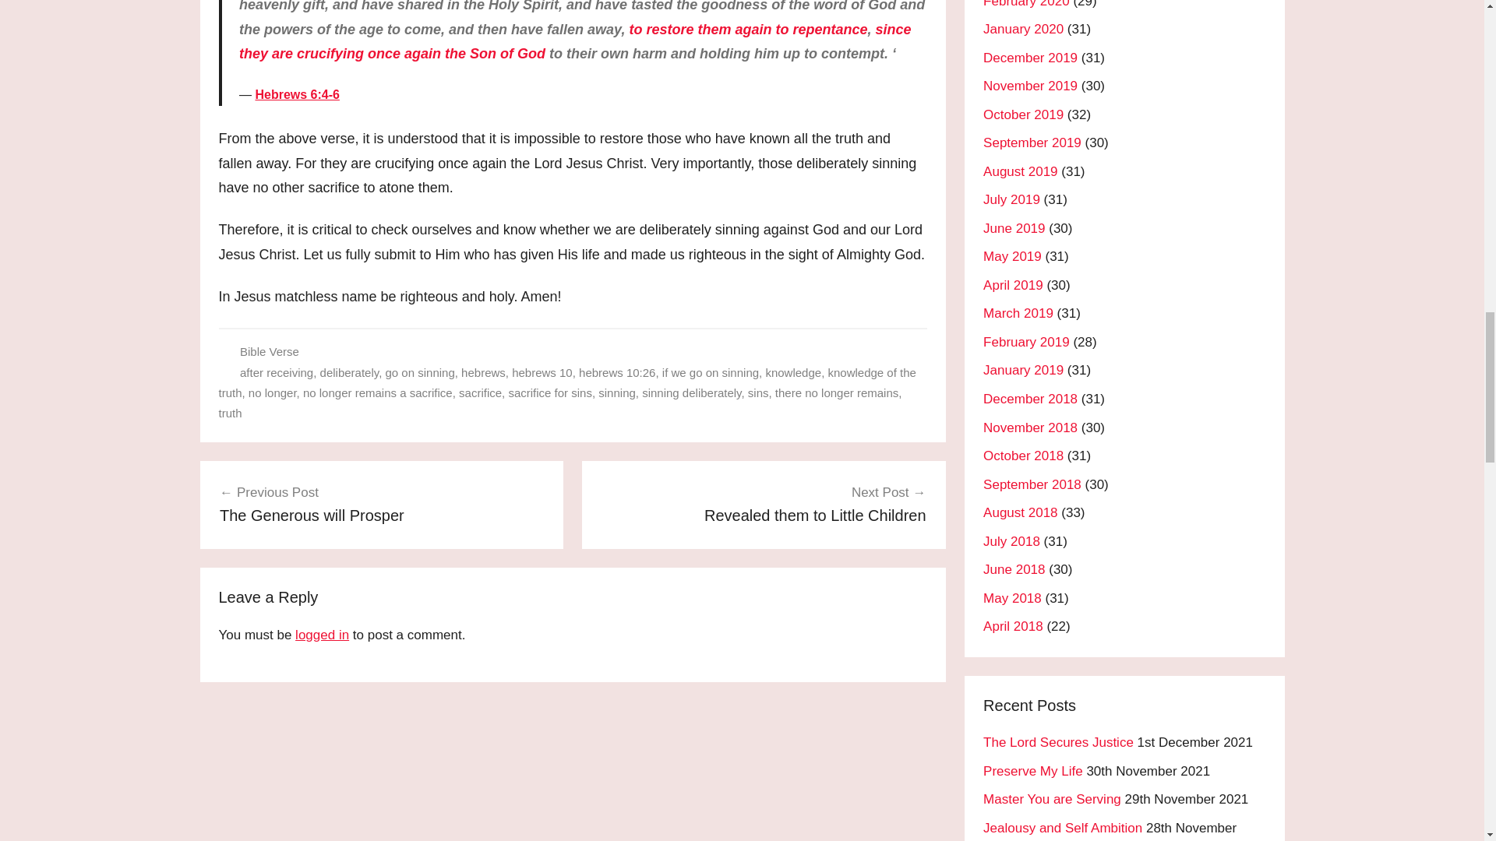 The height and width of the screenshot is (841, 1496). Describe the element at coordinates (382, 503) in the screenshot. I see `no longer remains a sacrifice` at that location.